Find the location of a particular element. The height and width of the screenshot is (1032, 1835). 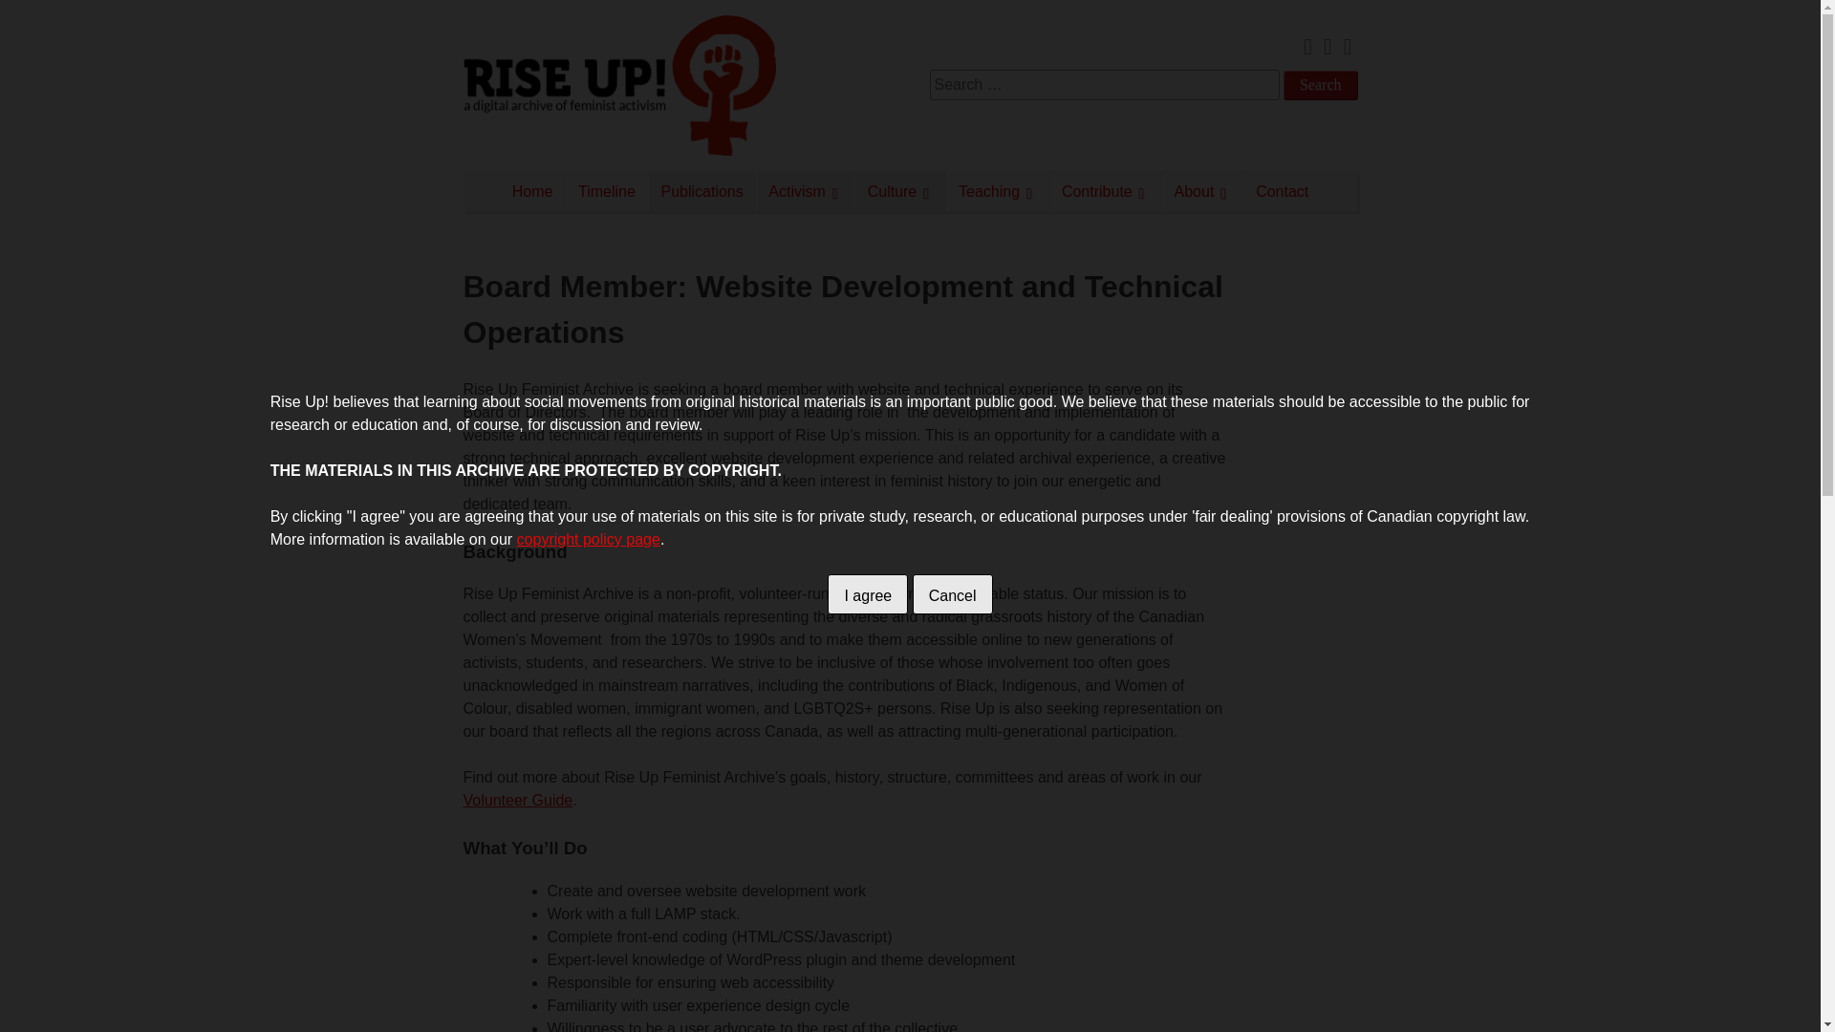

About is located at coordinates (1202, 191).